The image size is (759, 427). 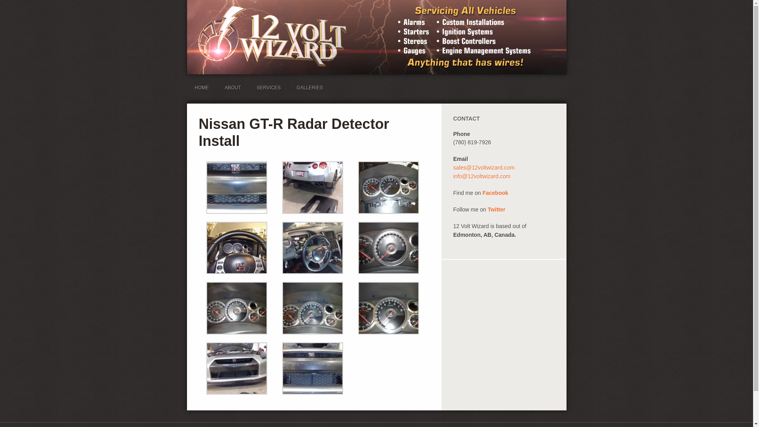 I want to click on Twitter, so click(x=497, y=210).